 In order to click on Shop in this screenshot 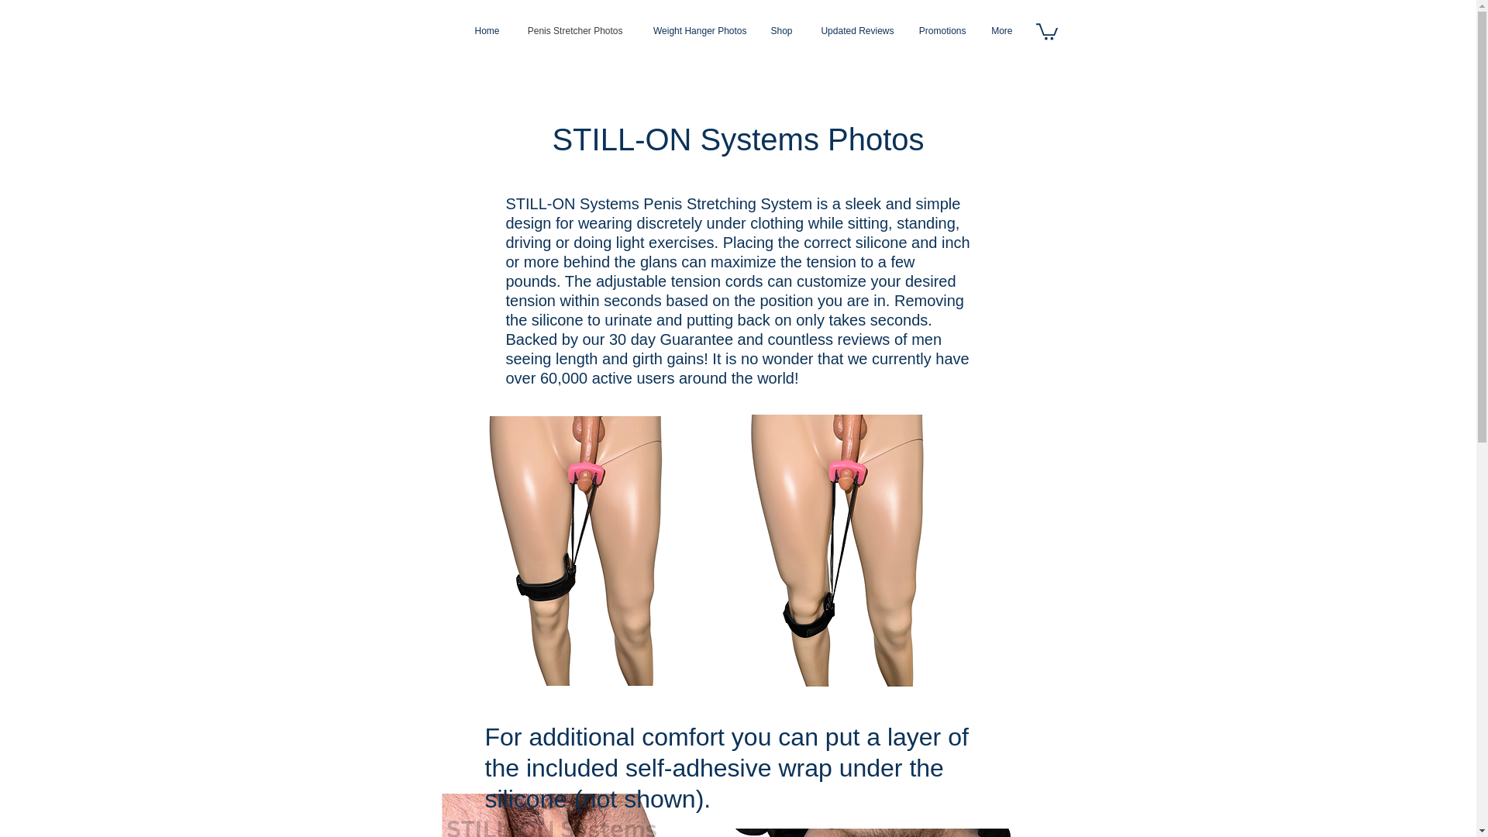, I will do `click(780, 31)`.